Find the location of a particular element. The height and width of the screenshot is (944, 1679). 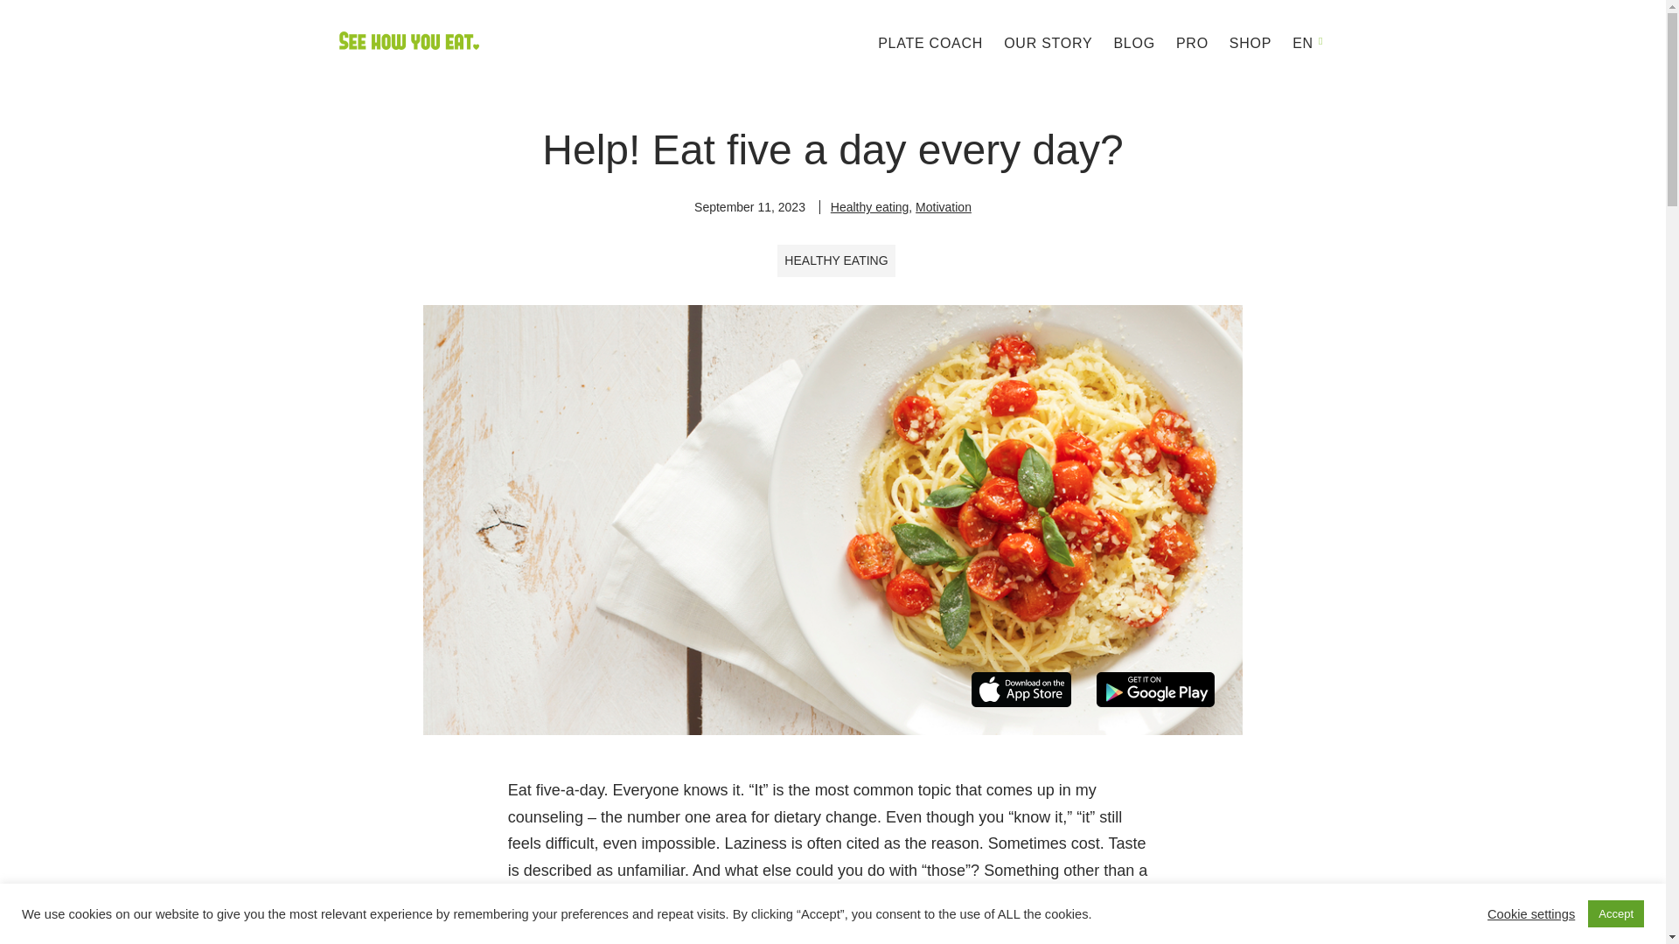

Motivation is located at coordinates (943, 206).